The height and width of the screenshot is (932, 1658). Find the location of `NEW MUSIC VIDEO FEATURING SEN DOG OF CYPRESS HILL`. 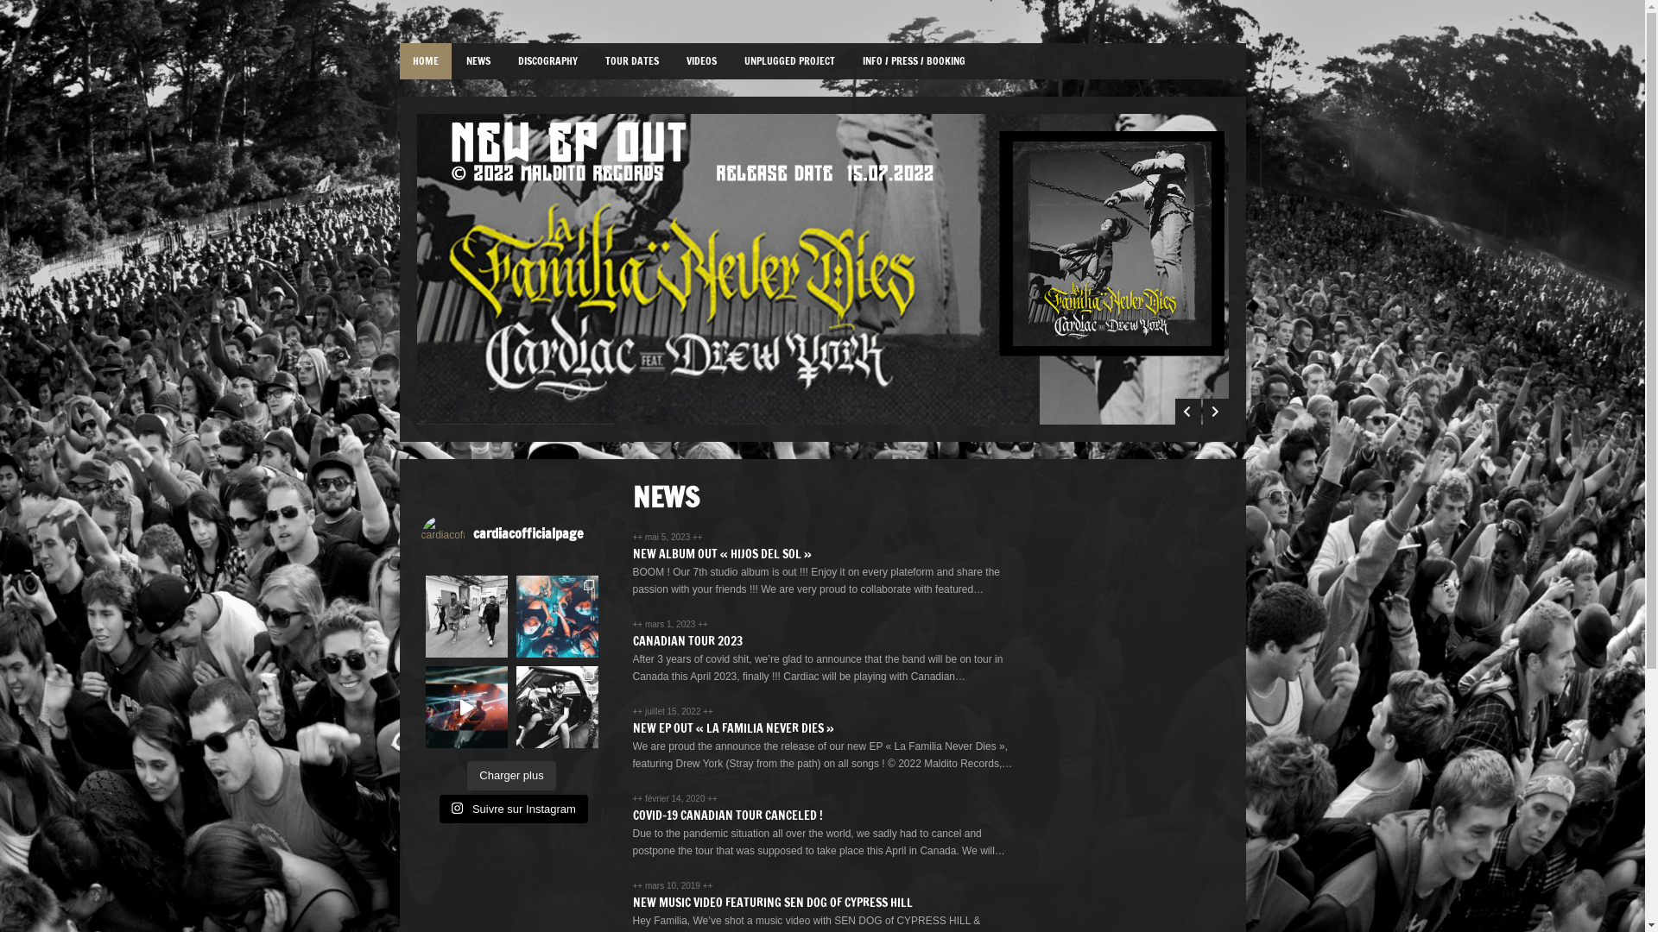

NEW MUSIC VIDEO FEATURING SEN DOG OF CYPRESS HILL is located at coordinates (772, 903).